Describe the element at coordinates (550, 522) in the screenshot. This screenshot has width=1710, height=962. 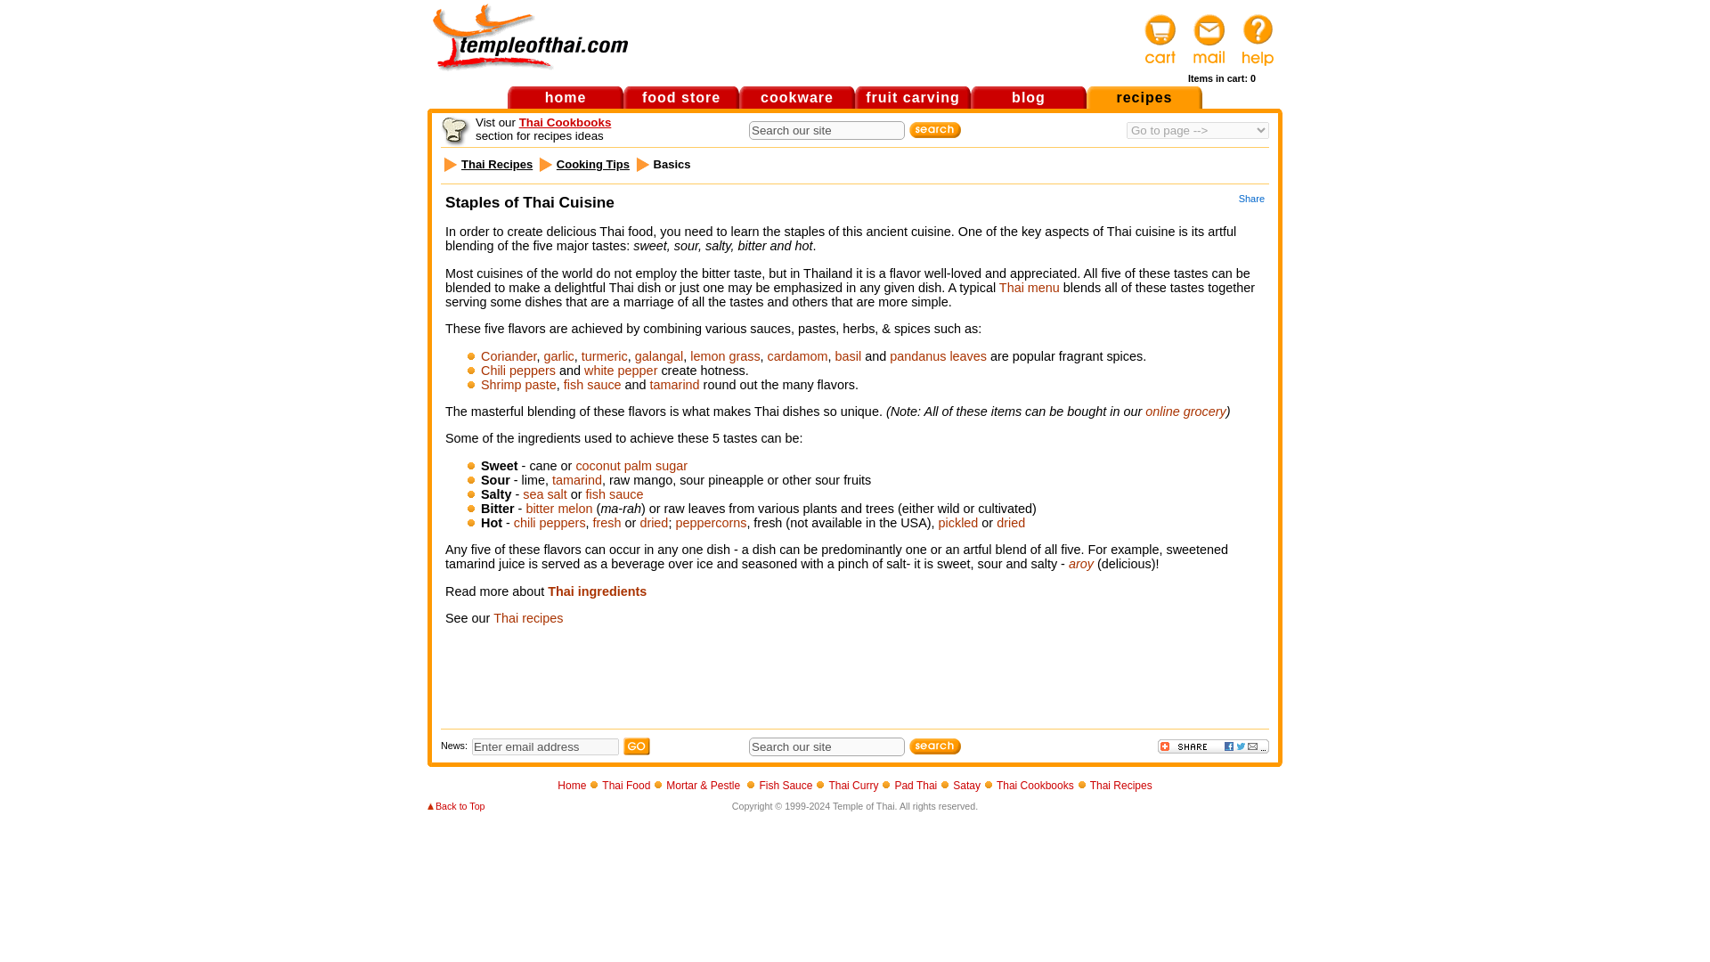
I see `chili peppers` at that location.